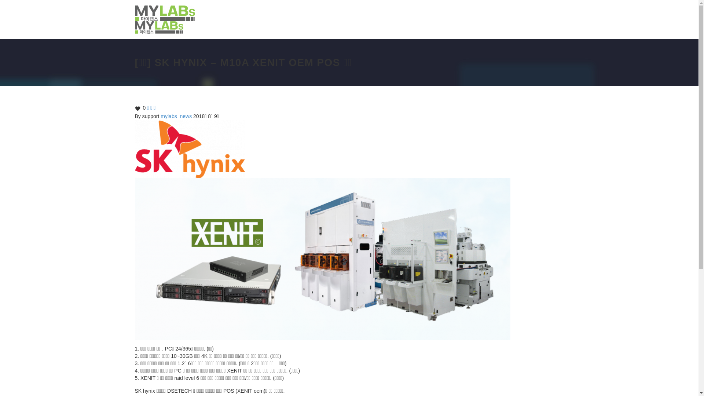  I want to click on mylabs_news, so click(176, 116).